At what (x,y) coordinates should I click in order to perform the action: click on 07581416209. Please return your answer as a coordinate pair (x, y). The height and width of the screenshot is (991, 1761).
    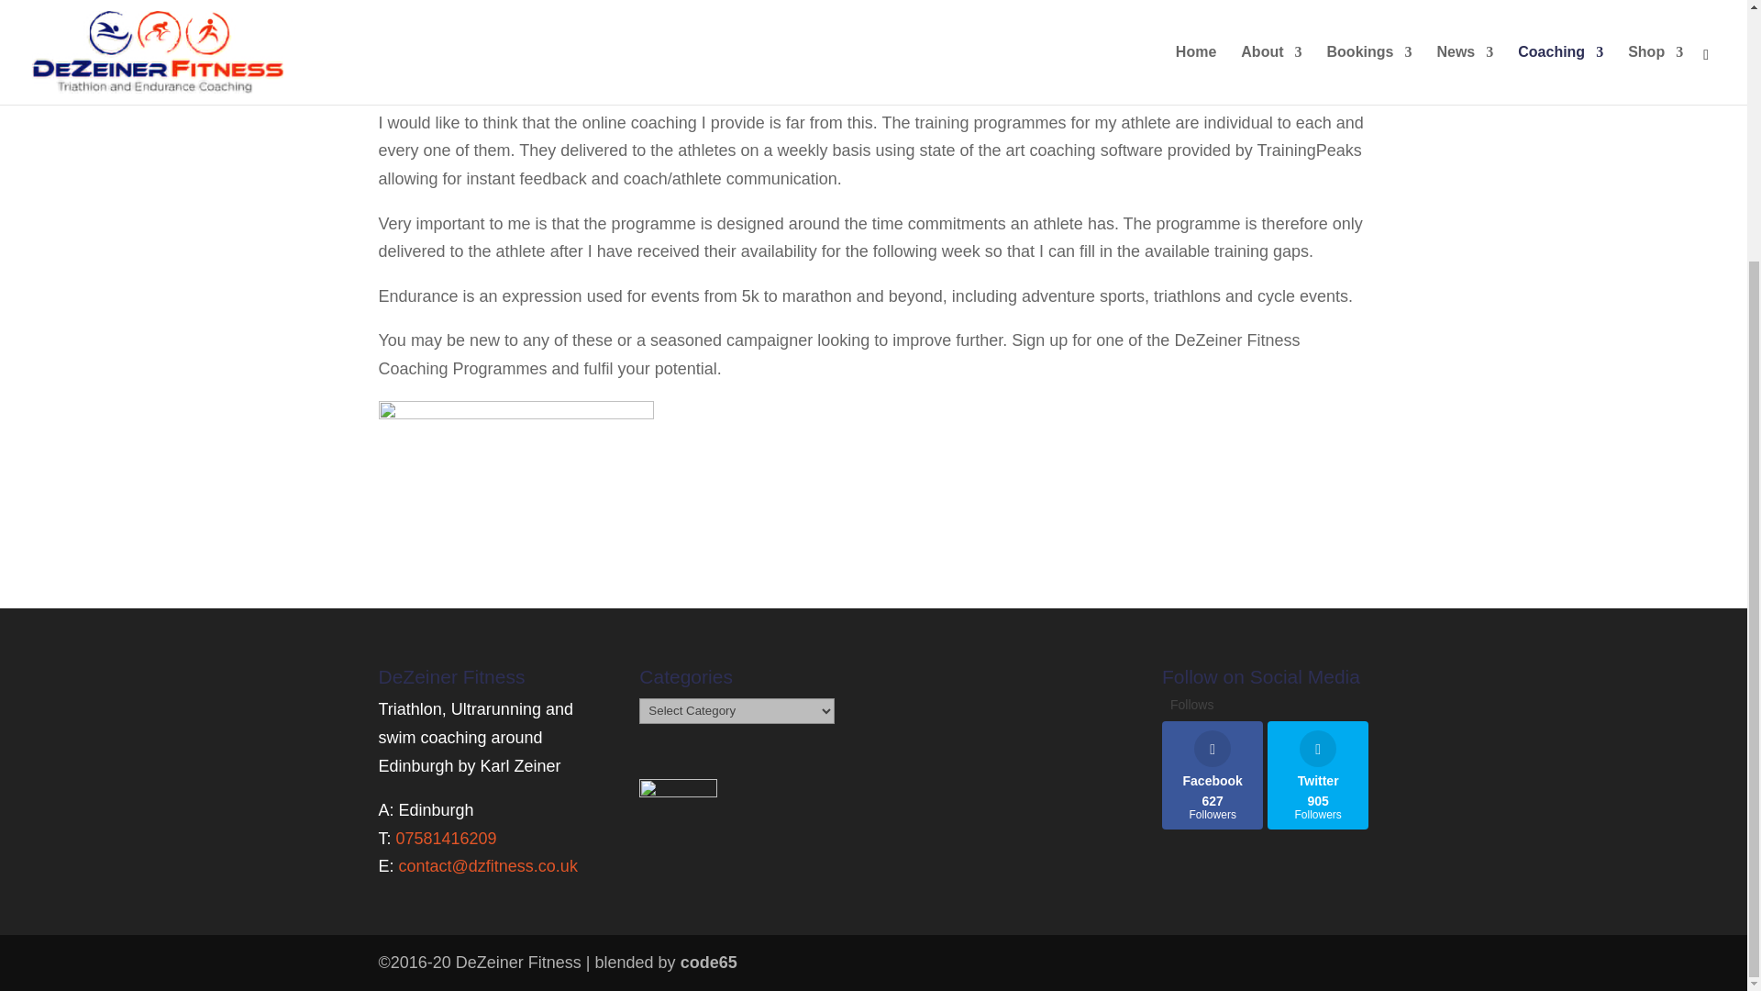
    Looking at the image, I should click on (1317, 774).